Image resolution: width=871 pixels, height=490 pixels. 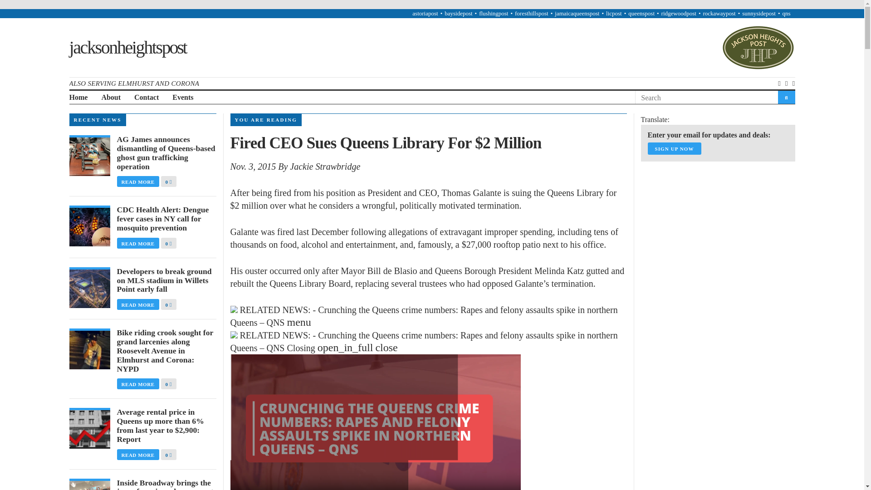 What do you see at coordinates (111, 98) in the screenshot?
I see `About` at bounding box center [111, 98].